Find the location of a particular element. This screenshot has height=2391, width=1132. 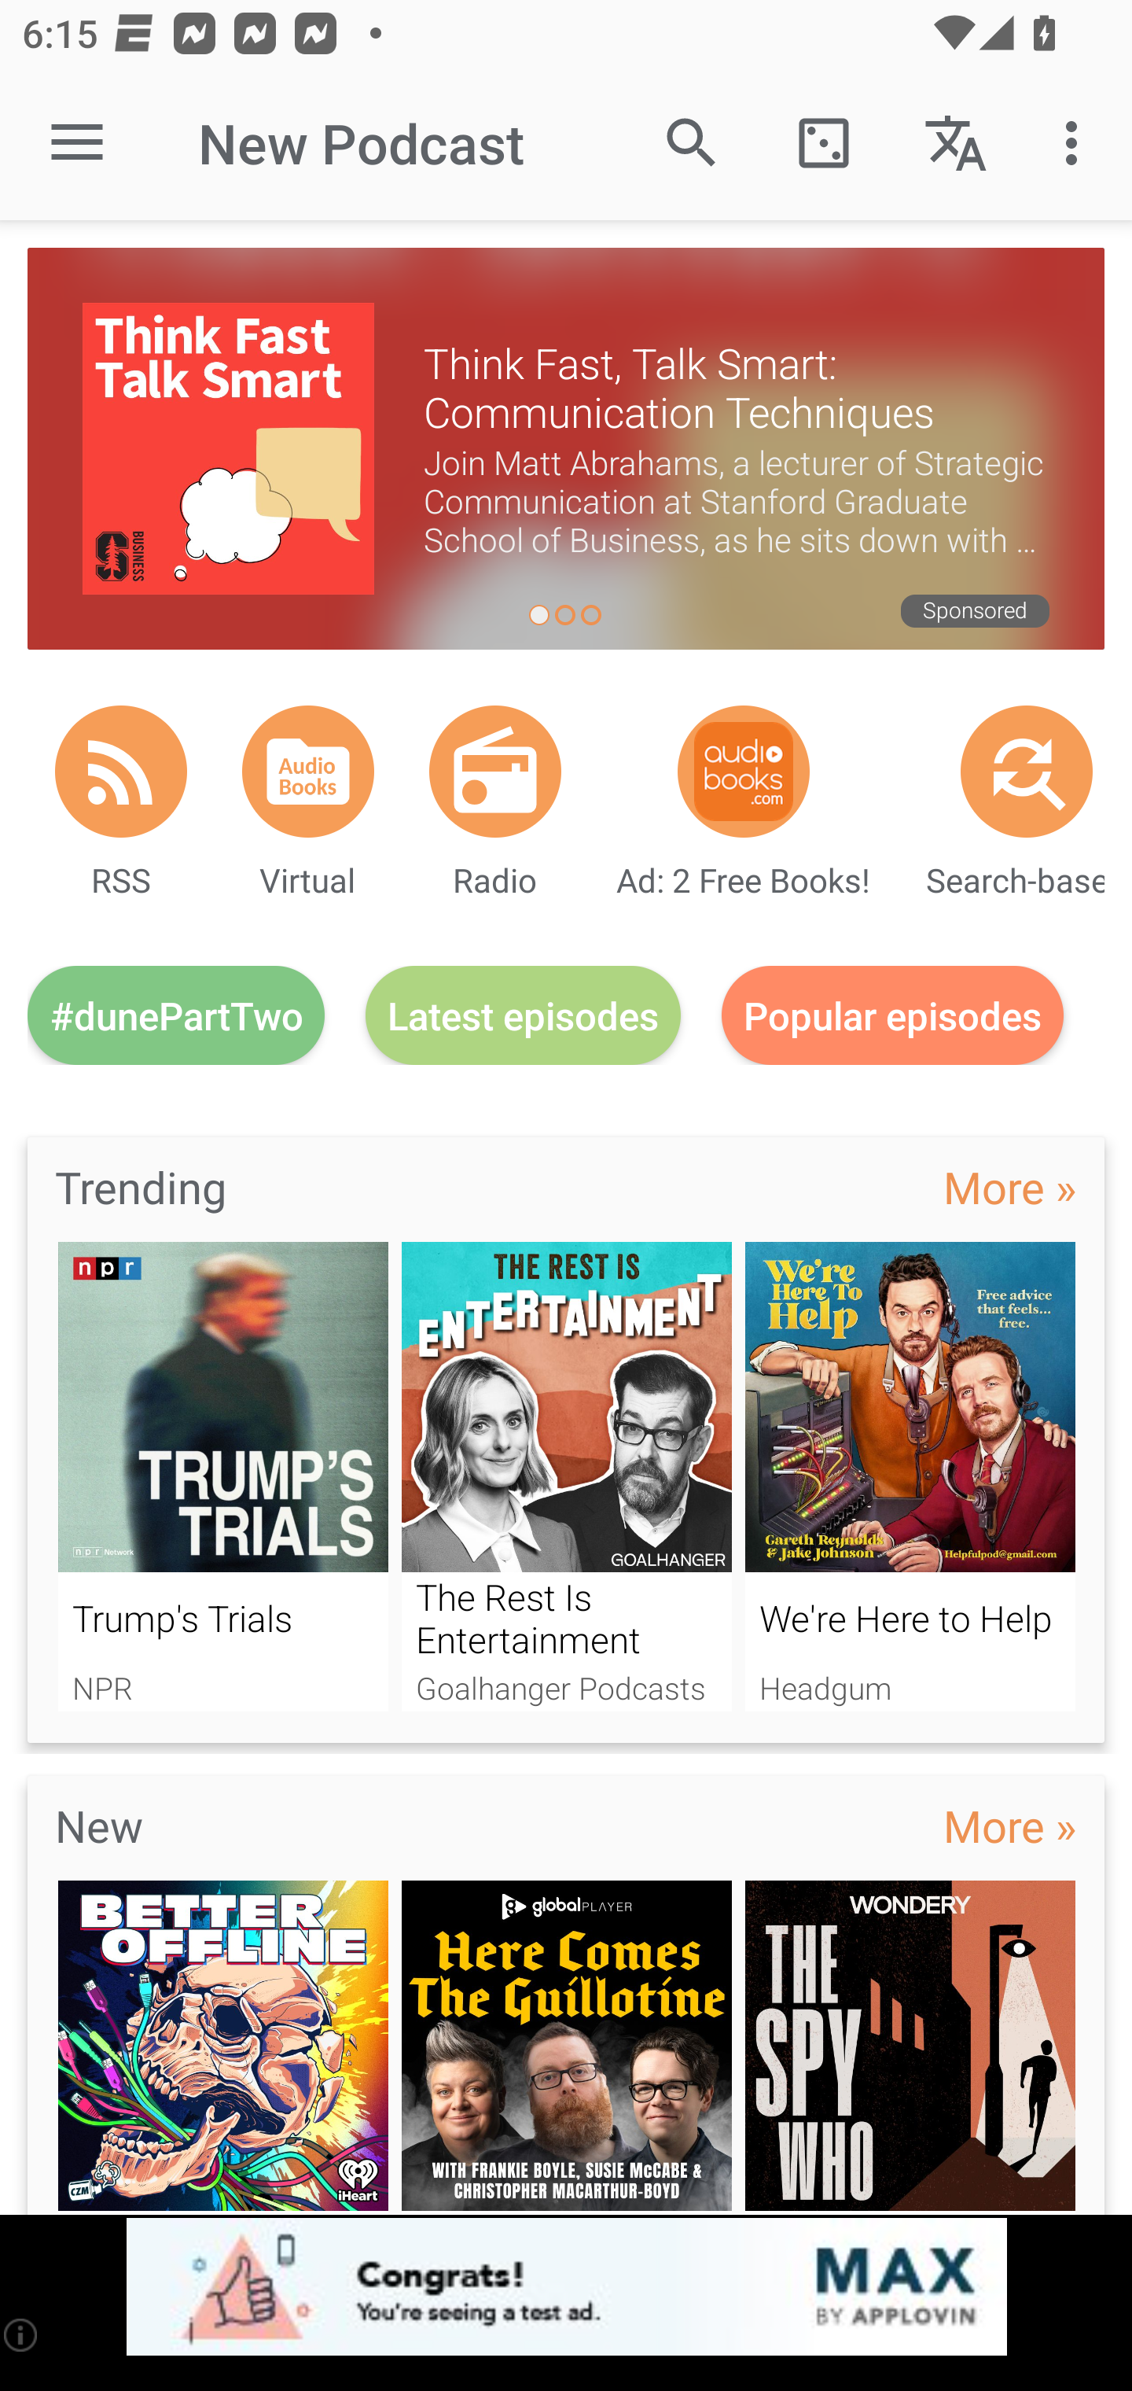

Search-based is located at coordinates (1027, 771).